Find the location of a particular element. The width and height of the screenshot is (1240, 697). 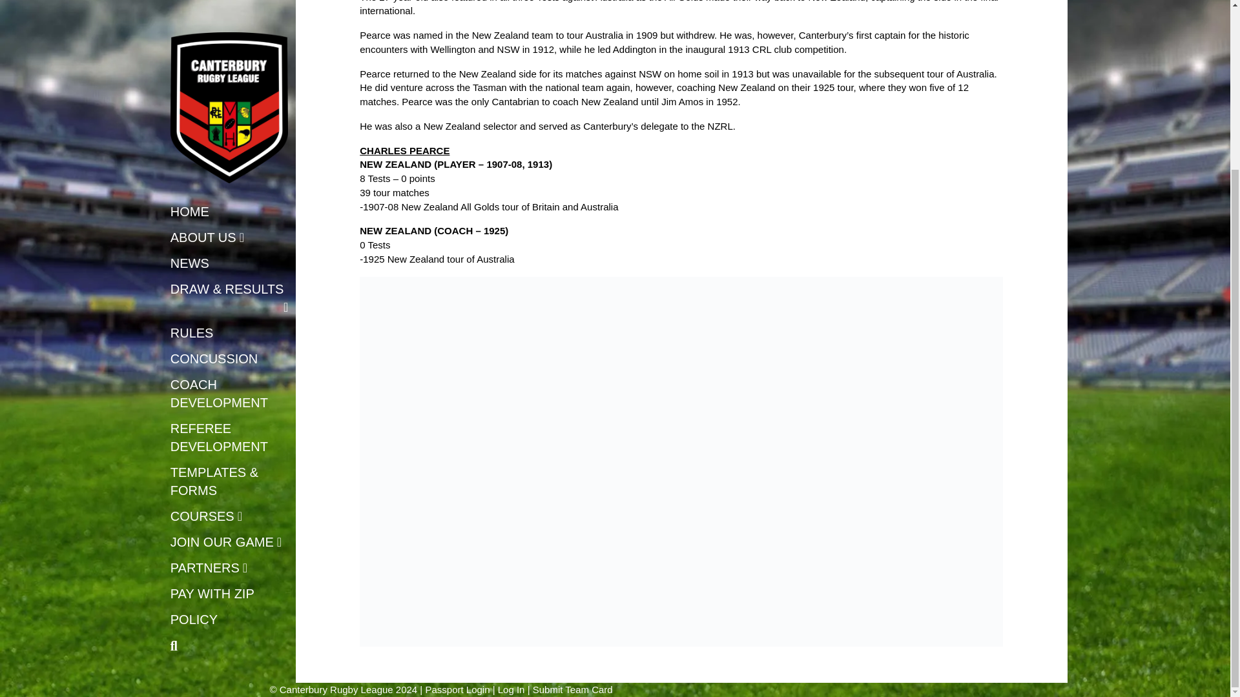

CONCUSSION is located at coordinates (214, 145).